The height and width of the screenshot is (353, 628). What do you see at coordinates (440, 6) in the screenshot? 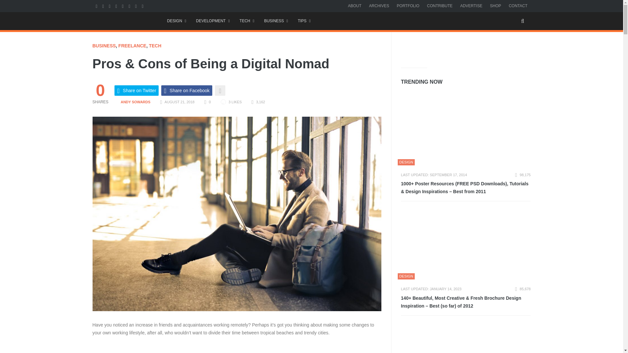
I see `CONTRIBUTE` at bounding box center [440, 6].